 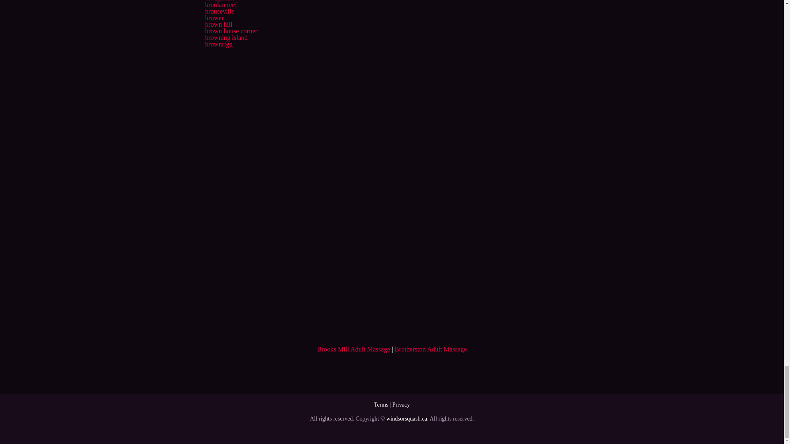 I want to click on brown hill, so click(x=218, y=24).